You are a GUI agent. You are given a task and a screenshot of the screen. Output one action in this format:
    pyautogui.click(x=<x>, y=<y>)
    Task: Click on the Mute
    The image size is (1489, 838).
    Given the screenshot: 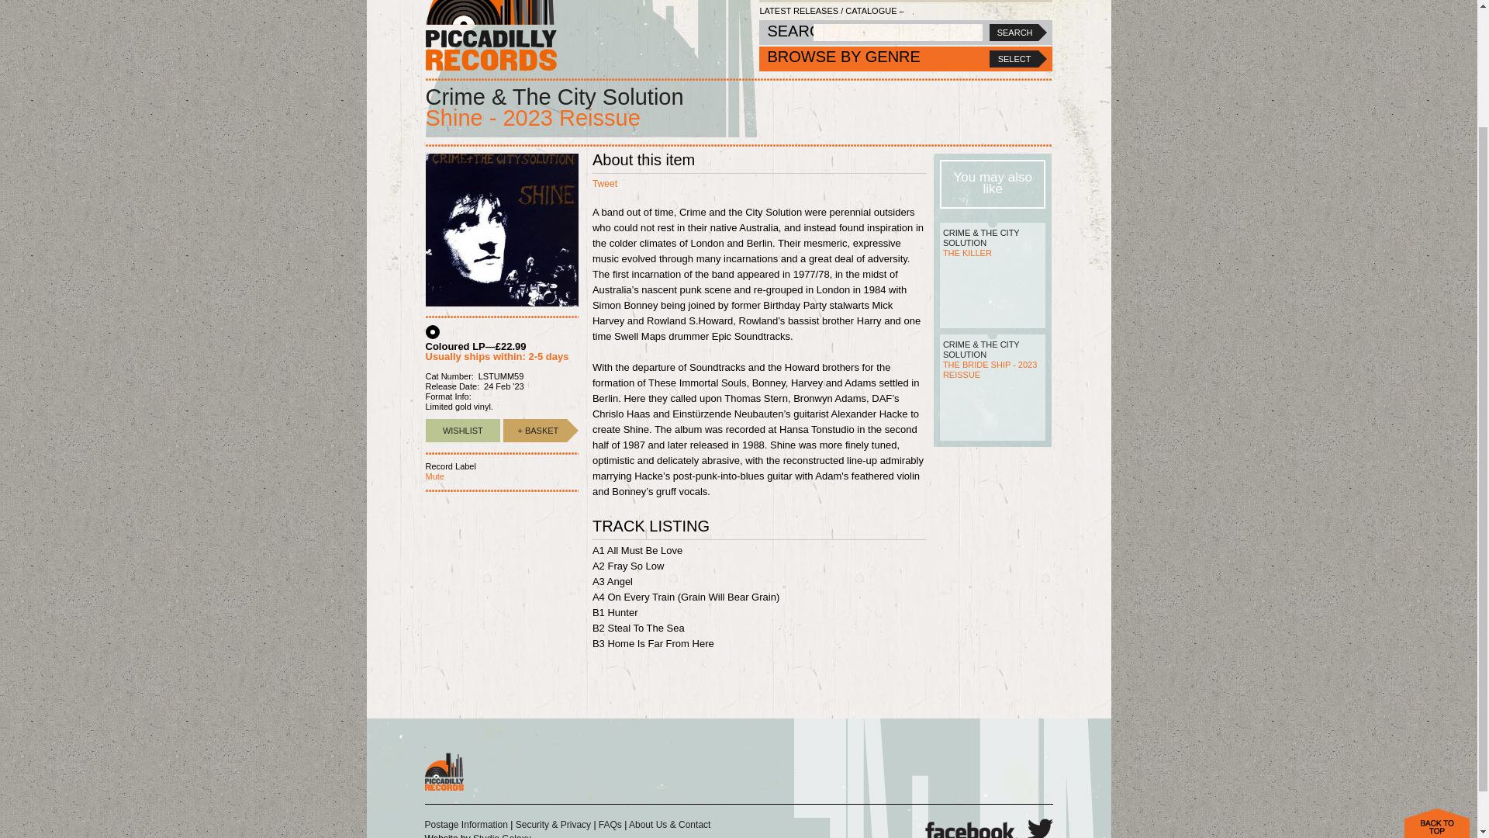 What is the action you would take?
    pyautogui.click(x=434, y=476)
    